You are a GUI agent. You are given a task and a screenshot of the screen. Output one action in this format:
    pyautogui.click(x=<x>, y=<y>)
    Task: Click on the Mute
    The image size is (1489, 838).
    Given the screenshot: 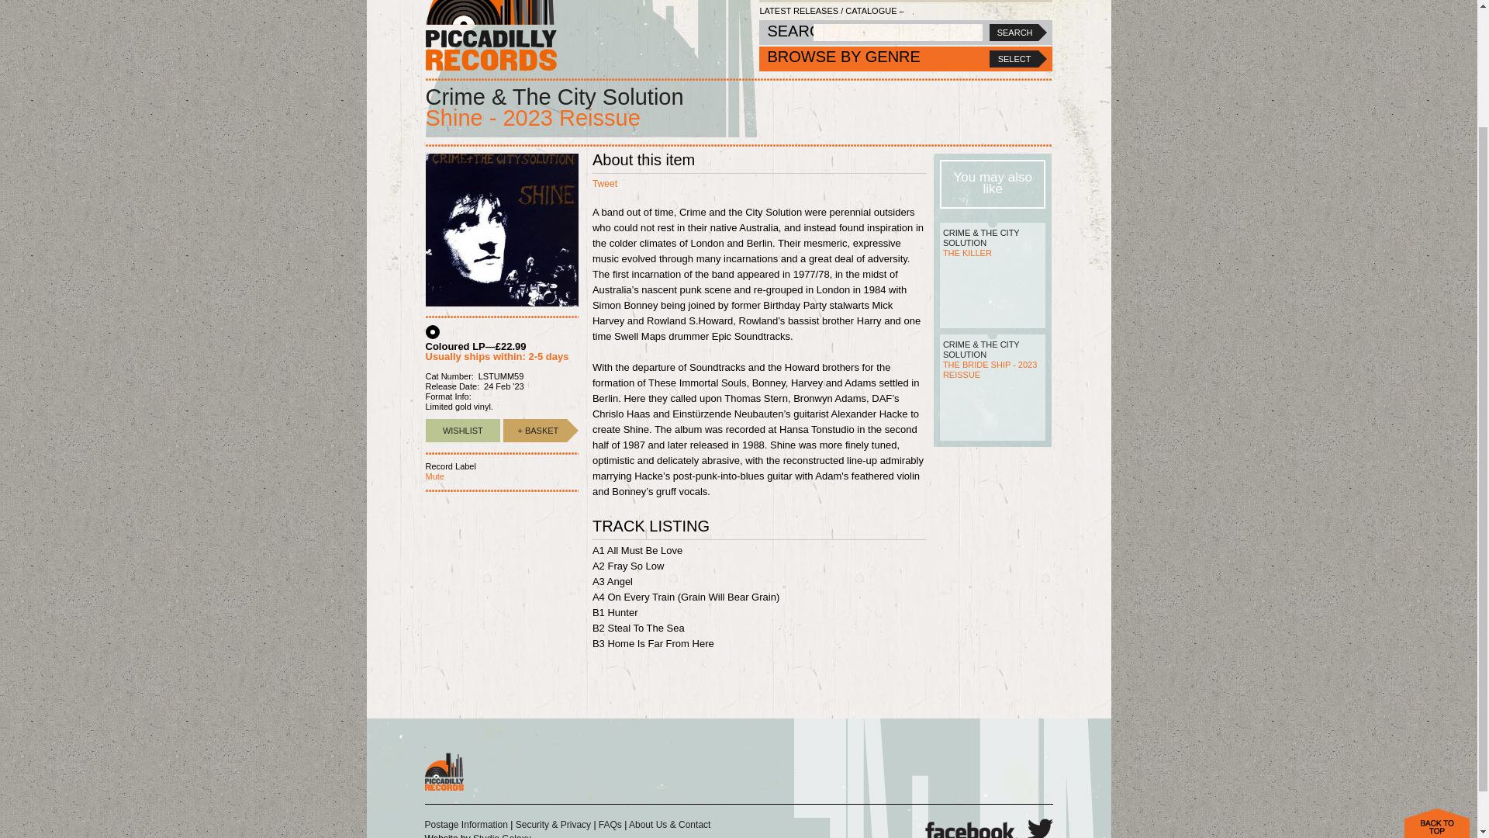 What is the action you would take?
    pyautogui.click(x=434, y=476)
    